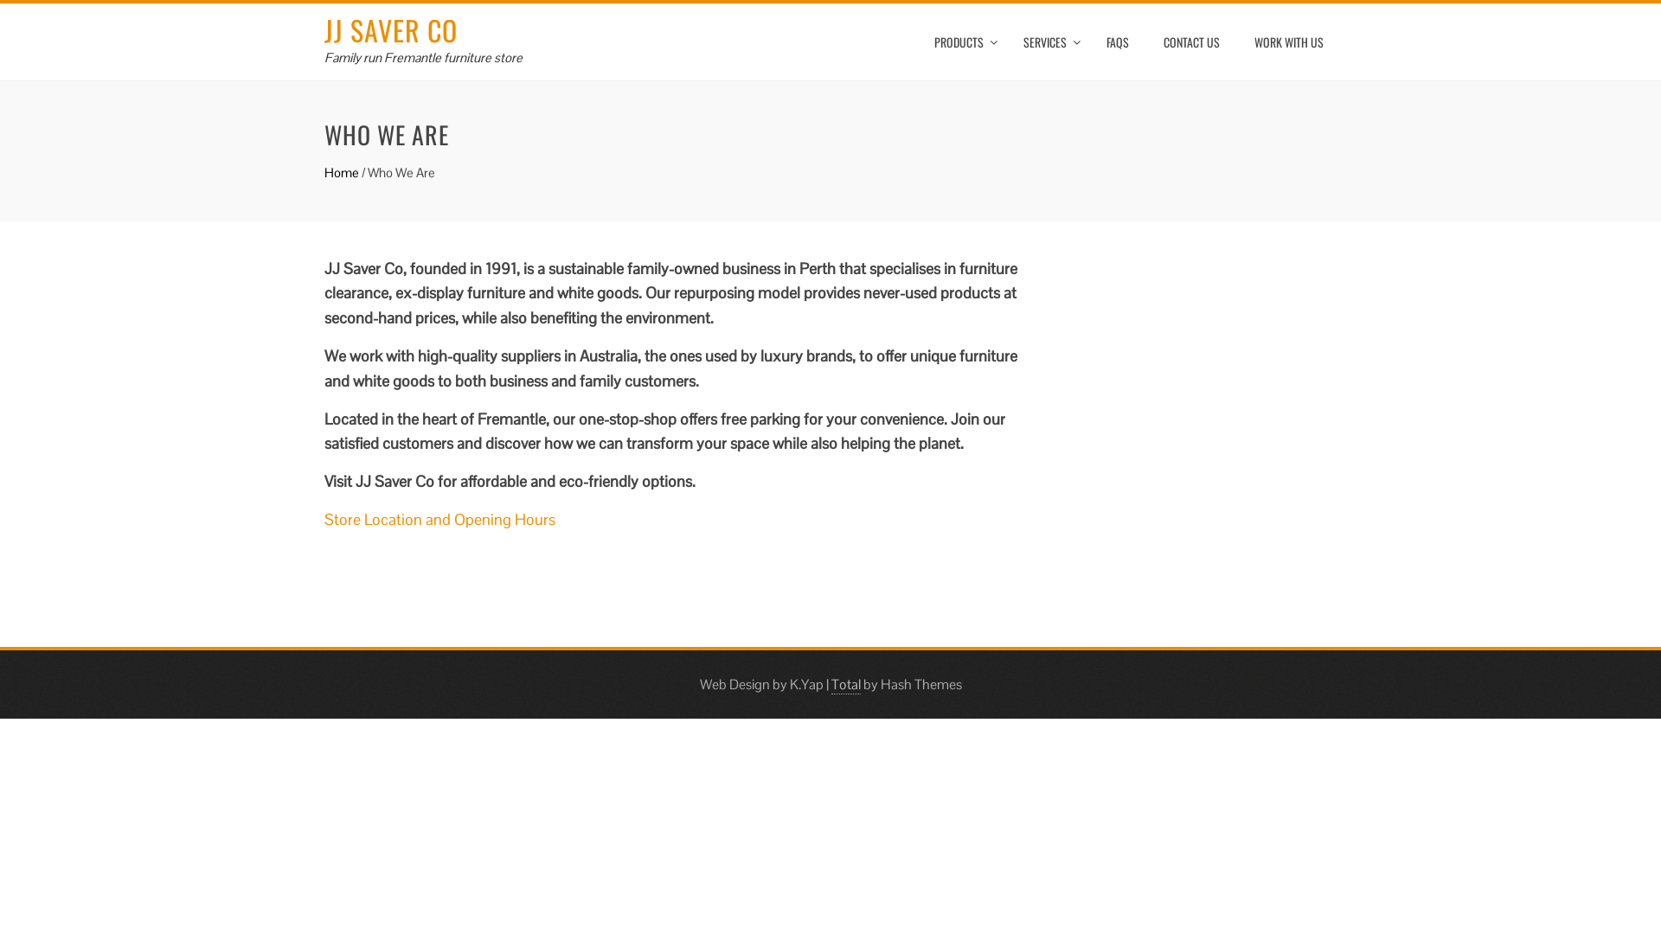 This screenshot has height=934, width=1661. Describe the element at coordinates (1289, 42) in the screenshot. I see `WORK WITH US` at that location.